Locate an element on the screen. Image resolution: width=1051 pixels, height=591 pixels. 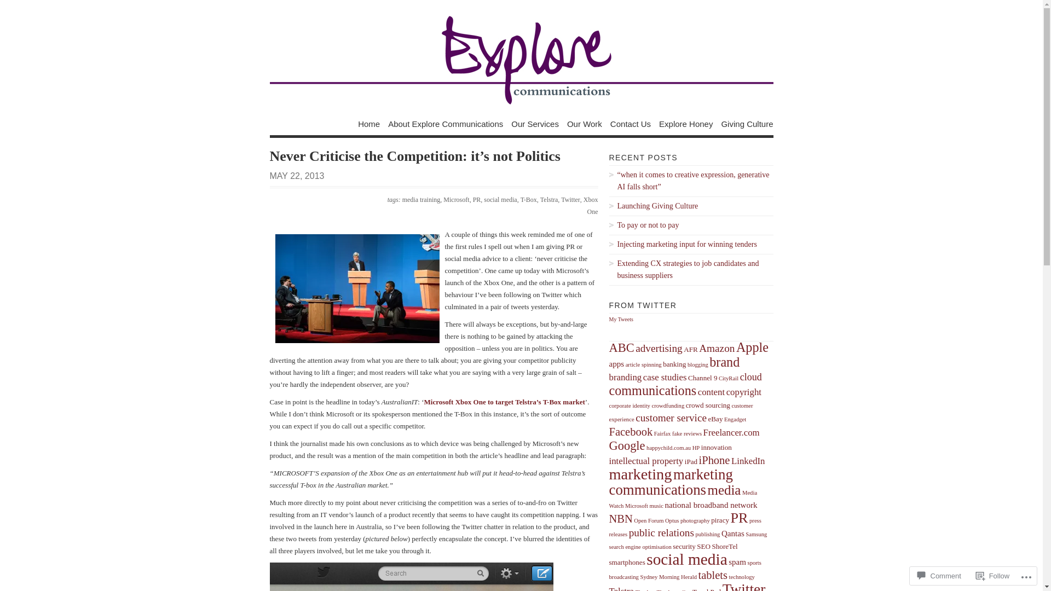
apps is located at coordinates (616, 364).